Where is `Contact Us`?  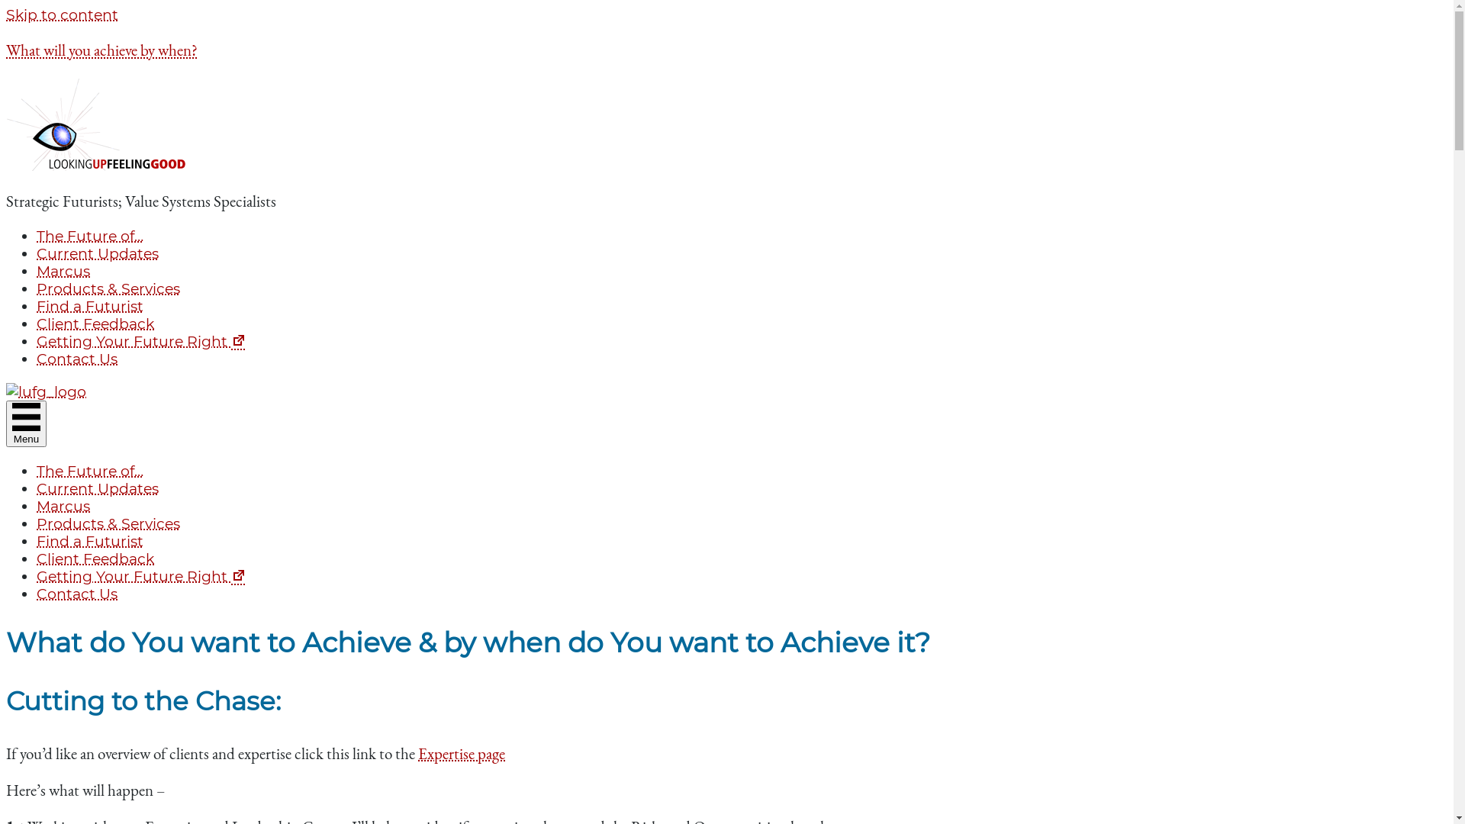
Contact Us is located at coordinates (77, 359).